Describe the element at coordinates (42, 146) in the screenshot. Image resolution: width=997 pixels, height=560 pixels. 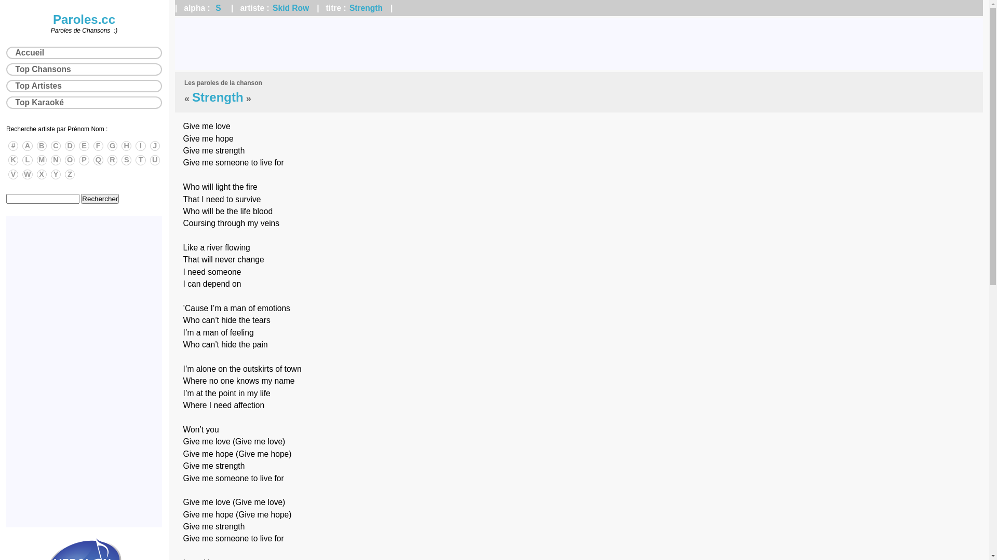
I see `B` at that location.